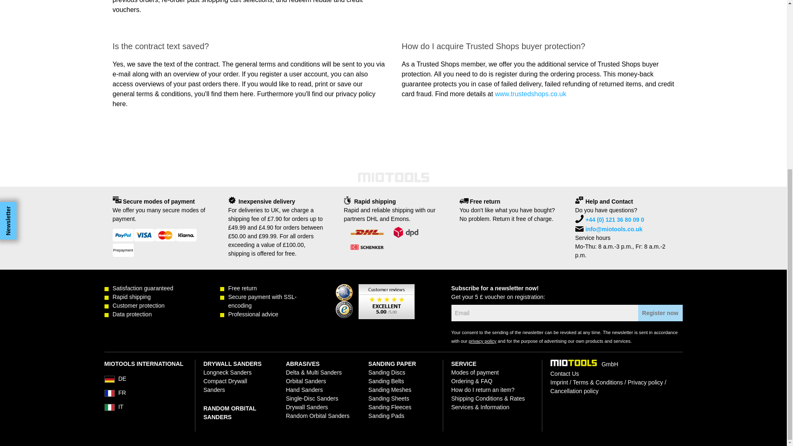  What do you see at coordinates (544, 313) in the screenshot?
I see `E-Mail Address` at bounding box center [544, 313].